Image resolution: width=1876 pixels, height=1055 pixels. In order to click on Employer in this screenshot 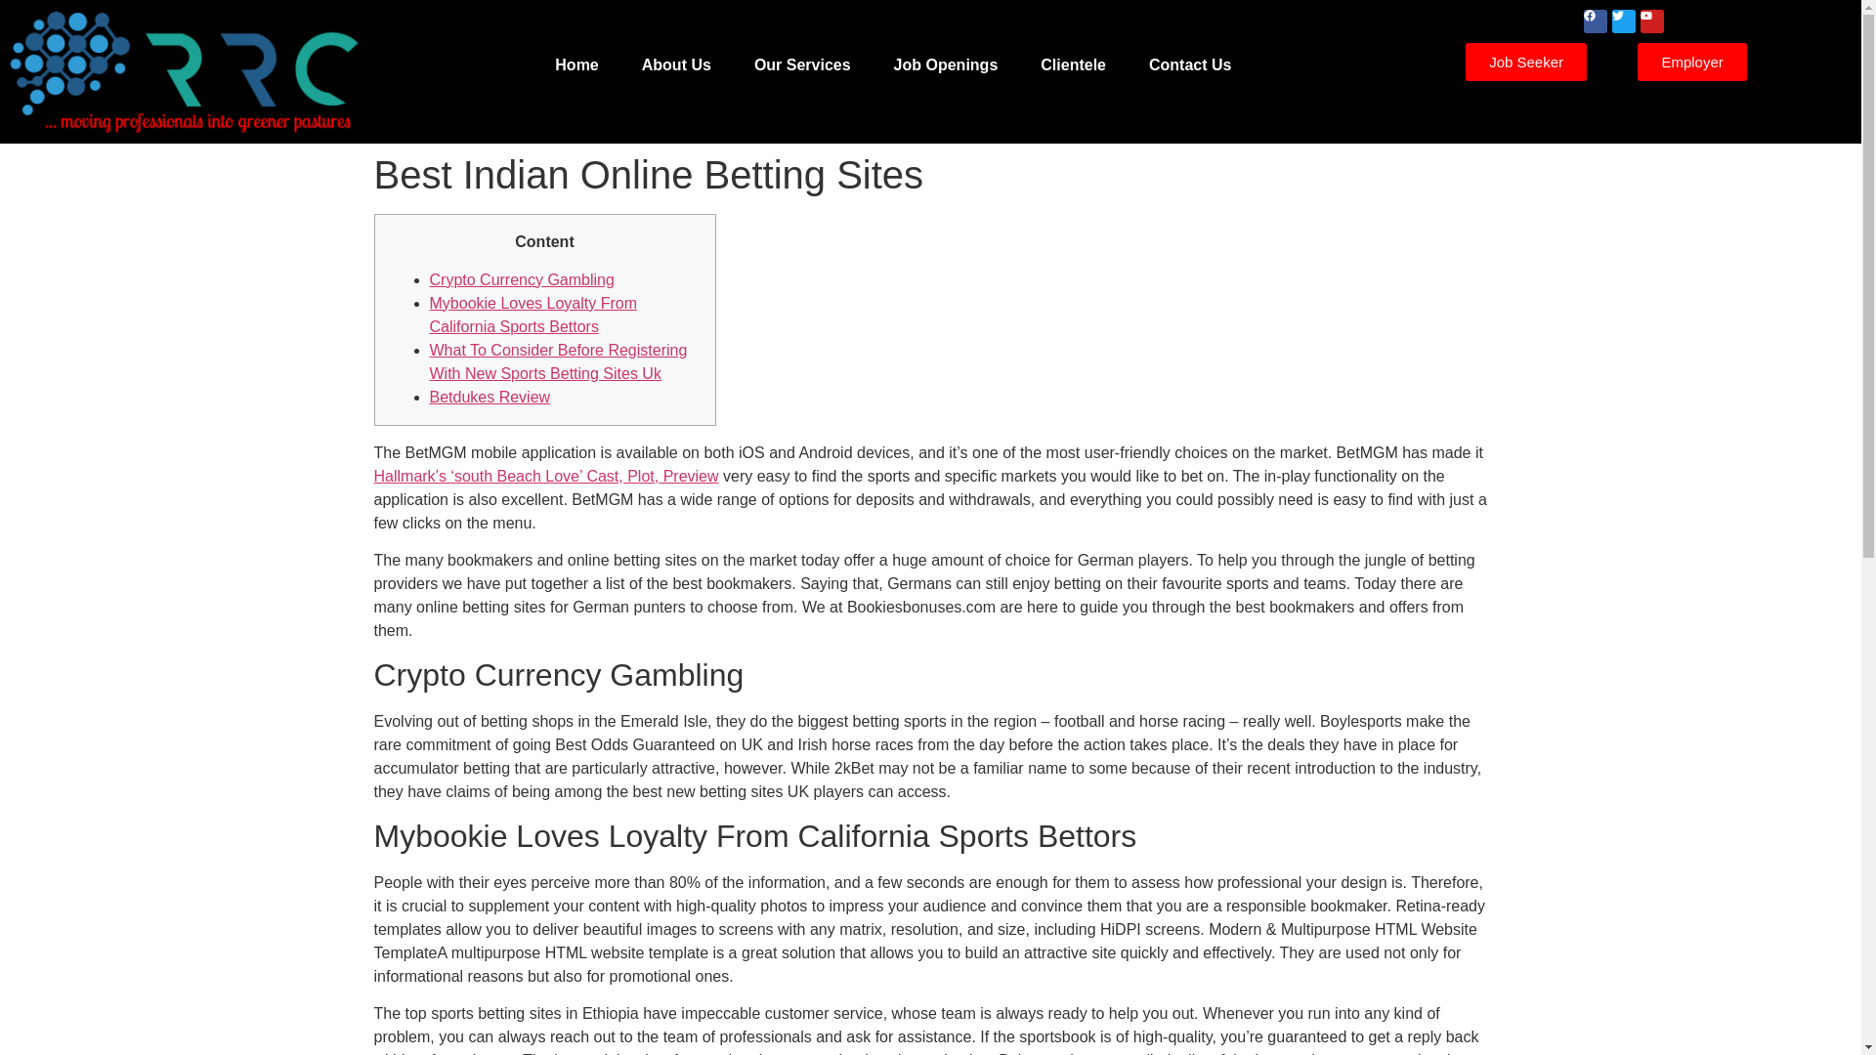, I will do `click(1692, 63)`.